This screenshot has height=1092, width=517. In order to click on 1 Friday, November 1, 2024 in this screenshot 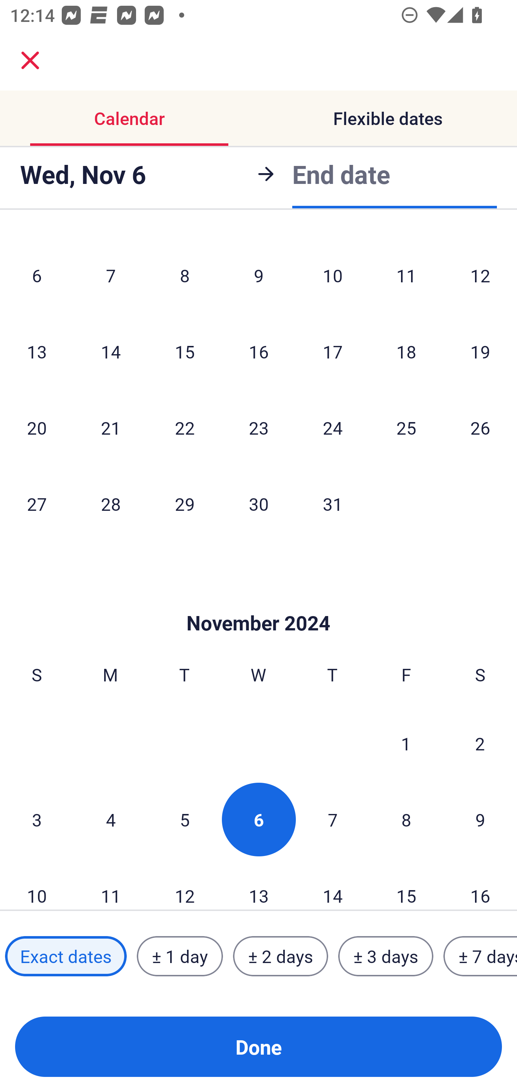, I will do `click(406, 743)`.